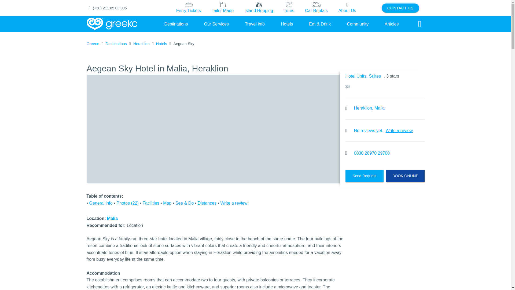 The image size is (515, 290). Describe the element at coordinates (405, 176) in the screenshot. I see `Book at Aegean Sky with Booking.com` at that location.